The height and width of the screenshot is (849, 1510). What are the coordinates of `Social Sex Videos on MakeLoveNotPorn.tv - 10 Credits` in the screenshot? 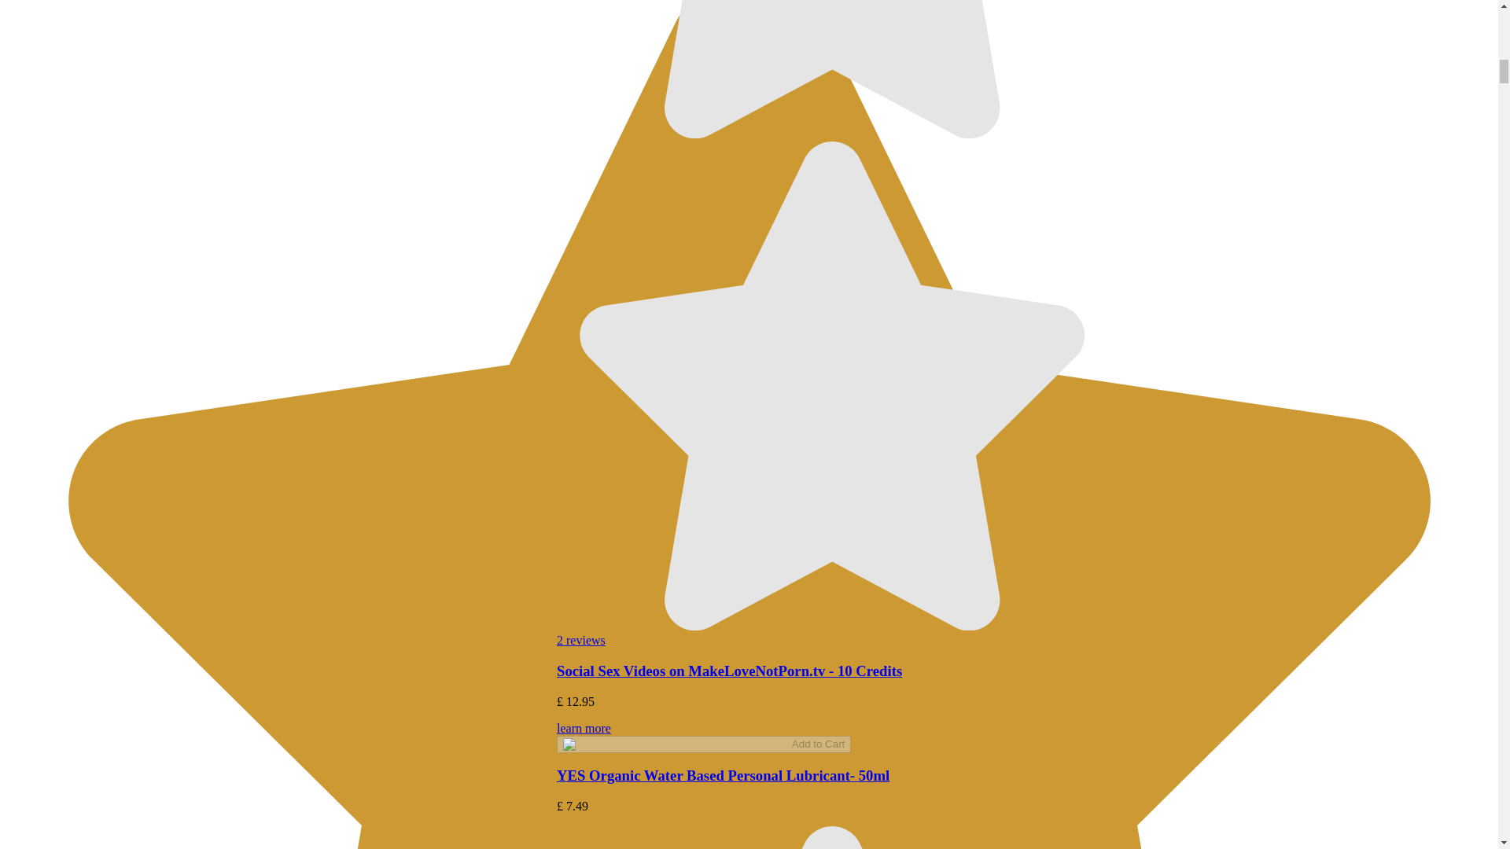 It's located at (729, 671).